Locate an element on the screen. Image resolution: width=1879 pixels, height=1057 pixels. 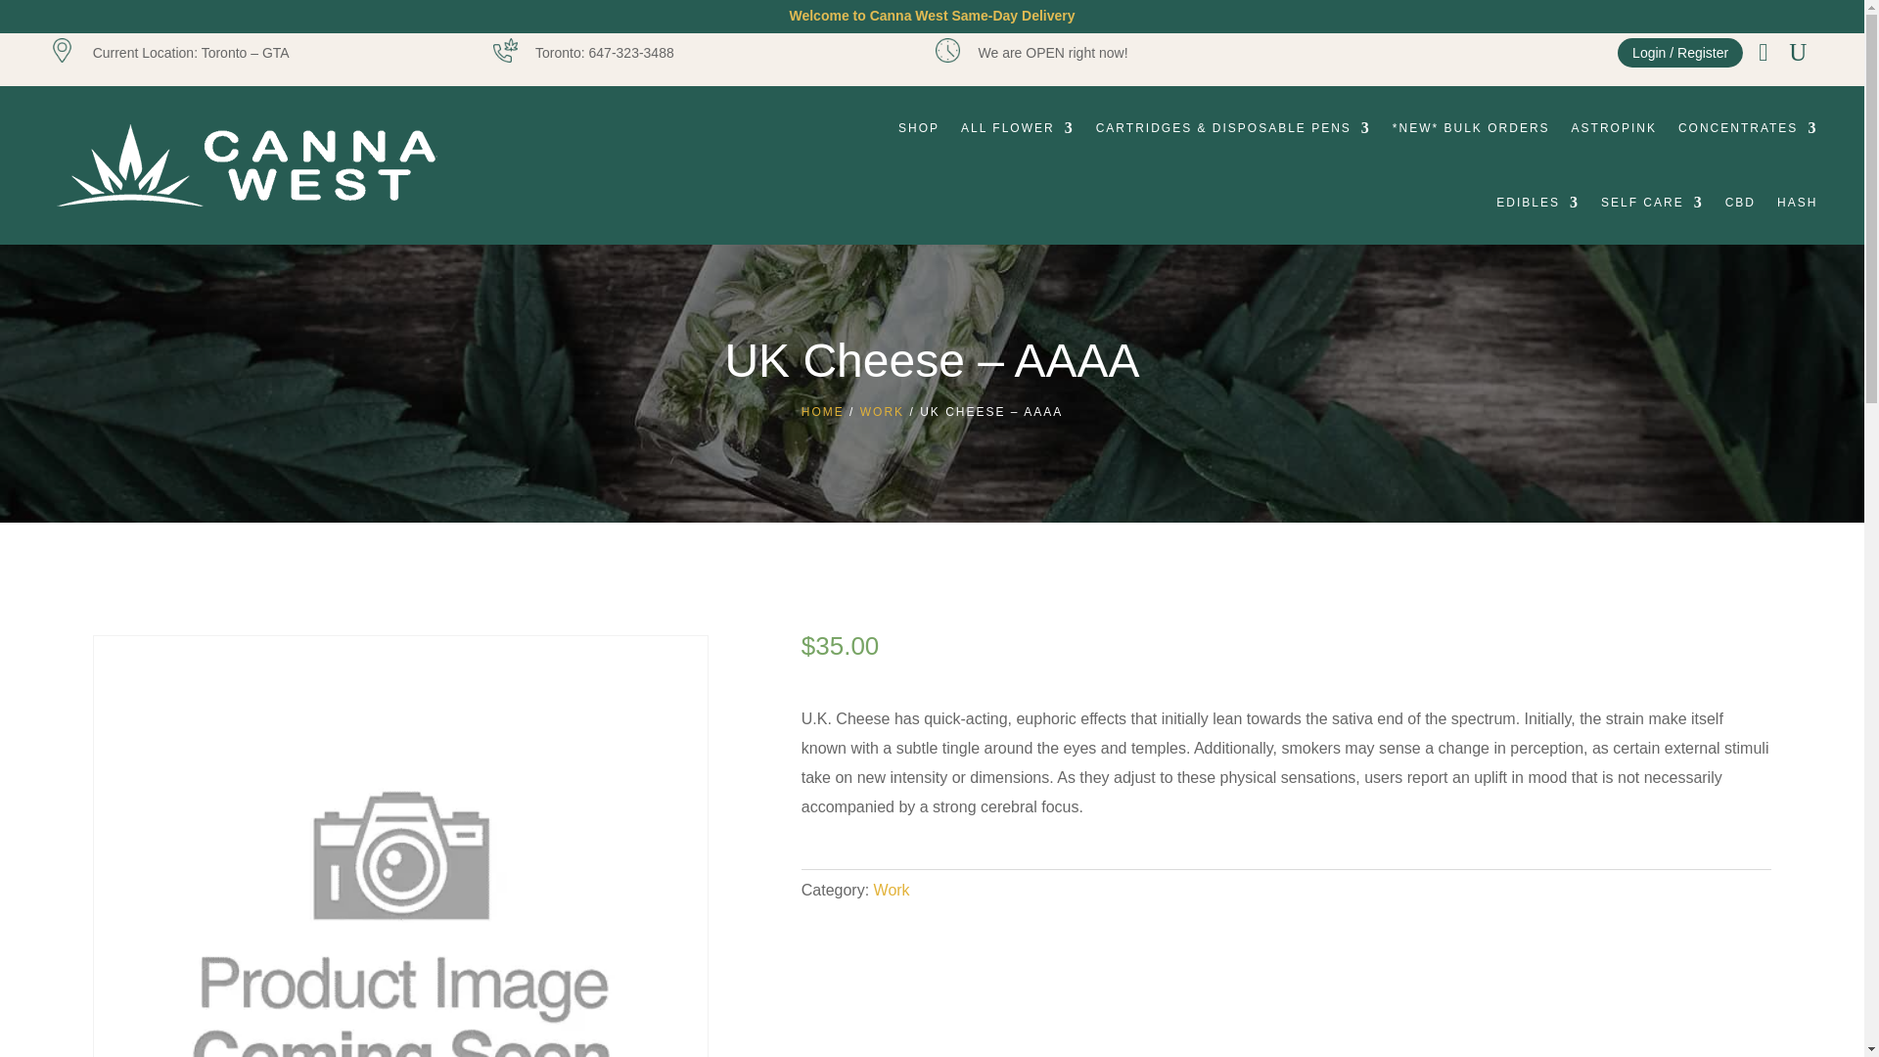
CONCENTRATES is located at coordinates (1747, 127).